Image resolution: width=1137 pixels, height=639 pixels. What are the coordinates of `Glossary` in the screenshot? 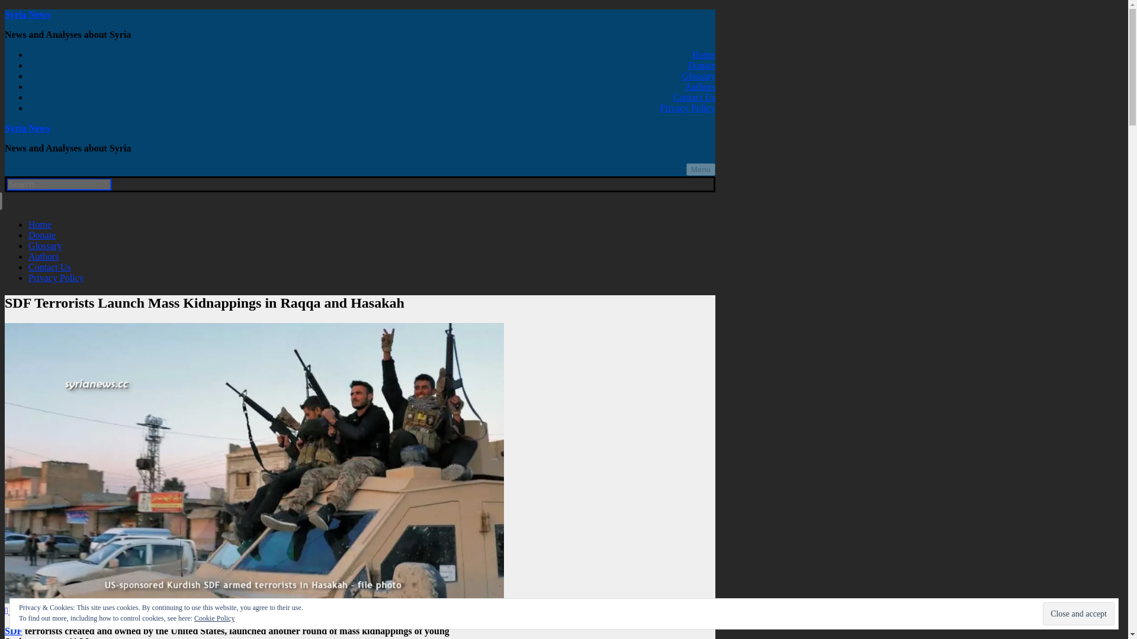 It's located at (698, 76).